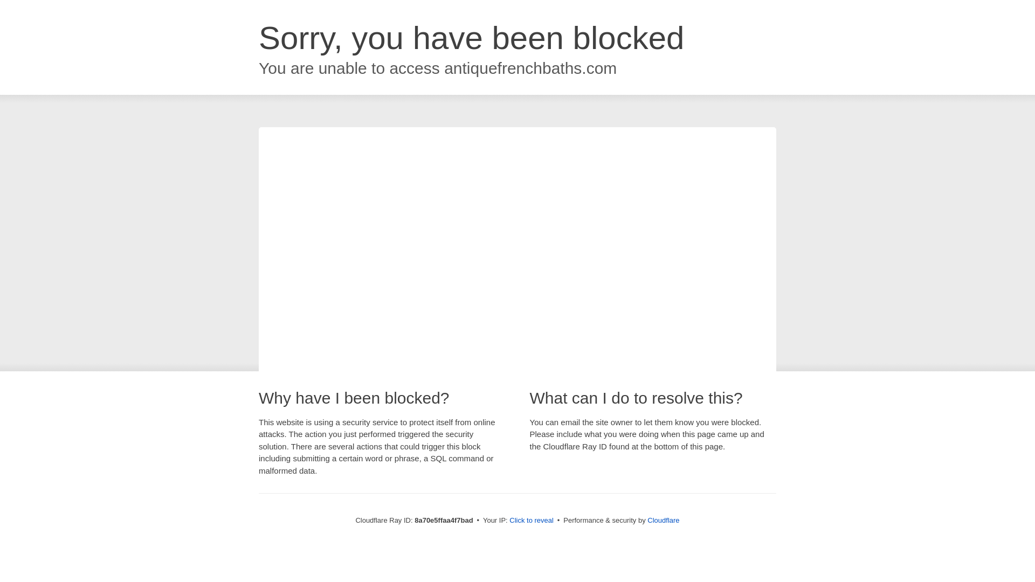  Describe the element at coordinates (532, 521) in the screenshot. I see `Click to reveal` at that location.